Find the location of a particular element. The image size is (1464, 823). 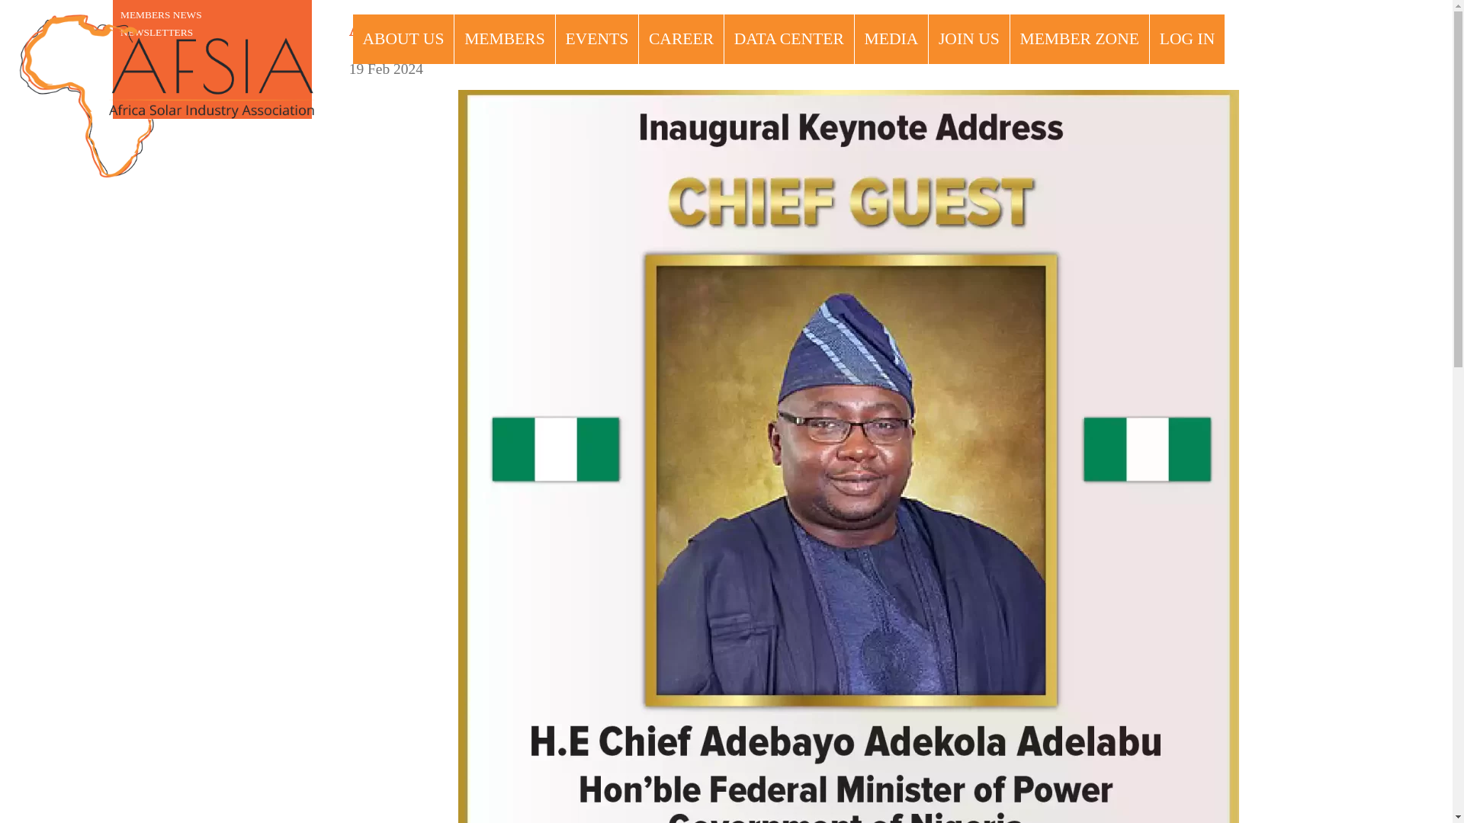

ABOUT US is located at coordinates (403, 40).